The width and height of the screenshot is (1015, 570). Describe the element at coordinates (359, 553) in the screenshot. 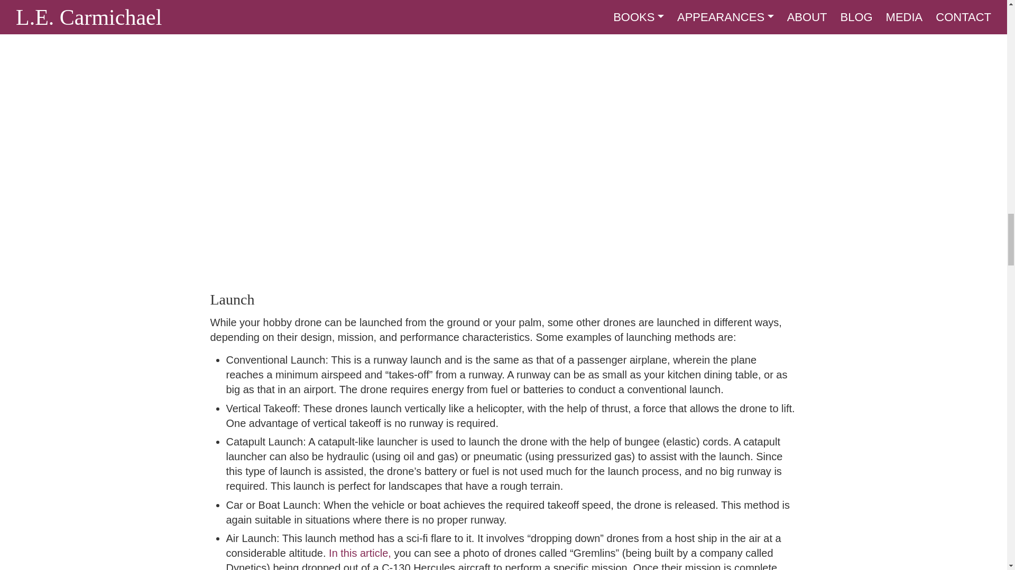

I see `In this article,` at that location.